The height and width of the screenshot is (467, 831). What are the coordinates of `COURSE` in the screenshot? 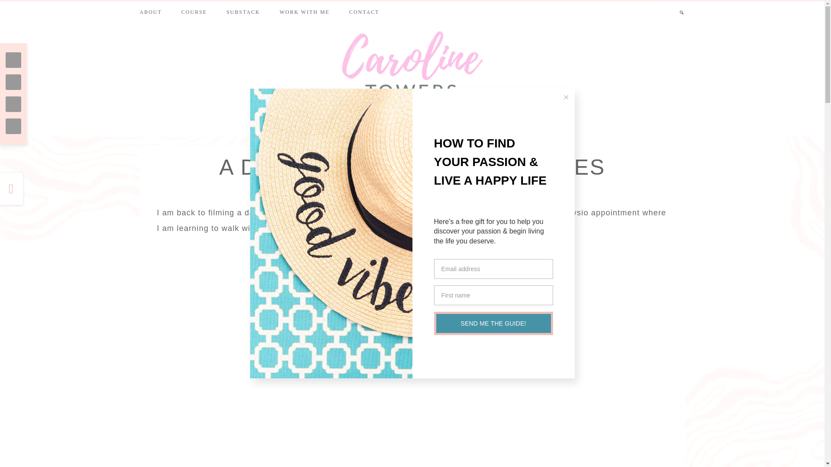 It's located at (194, 11).